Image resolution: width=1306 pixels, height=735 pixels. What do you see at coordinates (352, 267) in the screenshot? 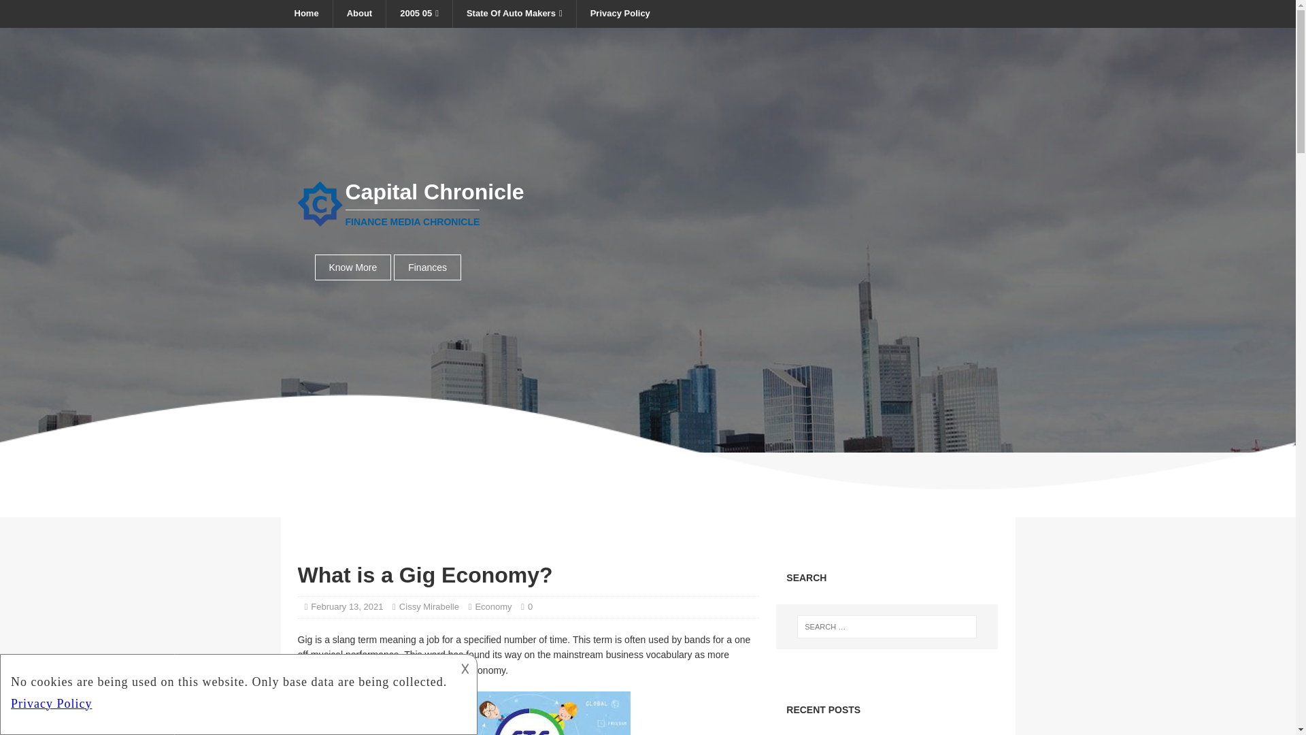
I see `Know More` at bounding box center [352, 267].